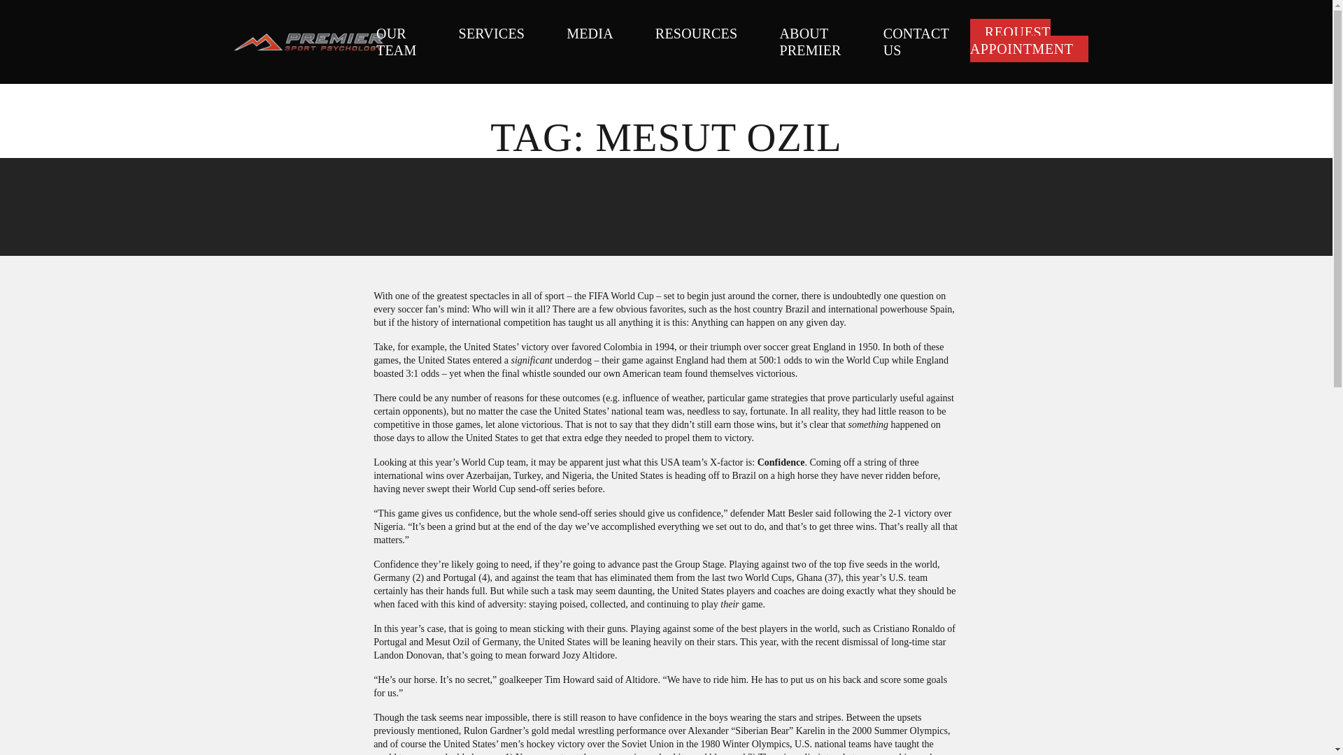  I want to click on MEDIA, so click(589, 34).